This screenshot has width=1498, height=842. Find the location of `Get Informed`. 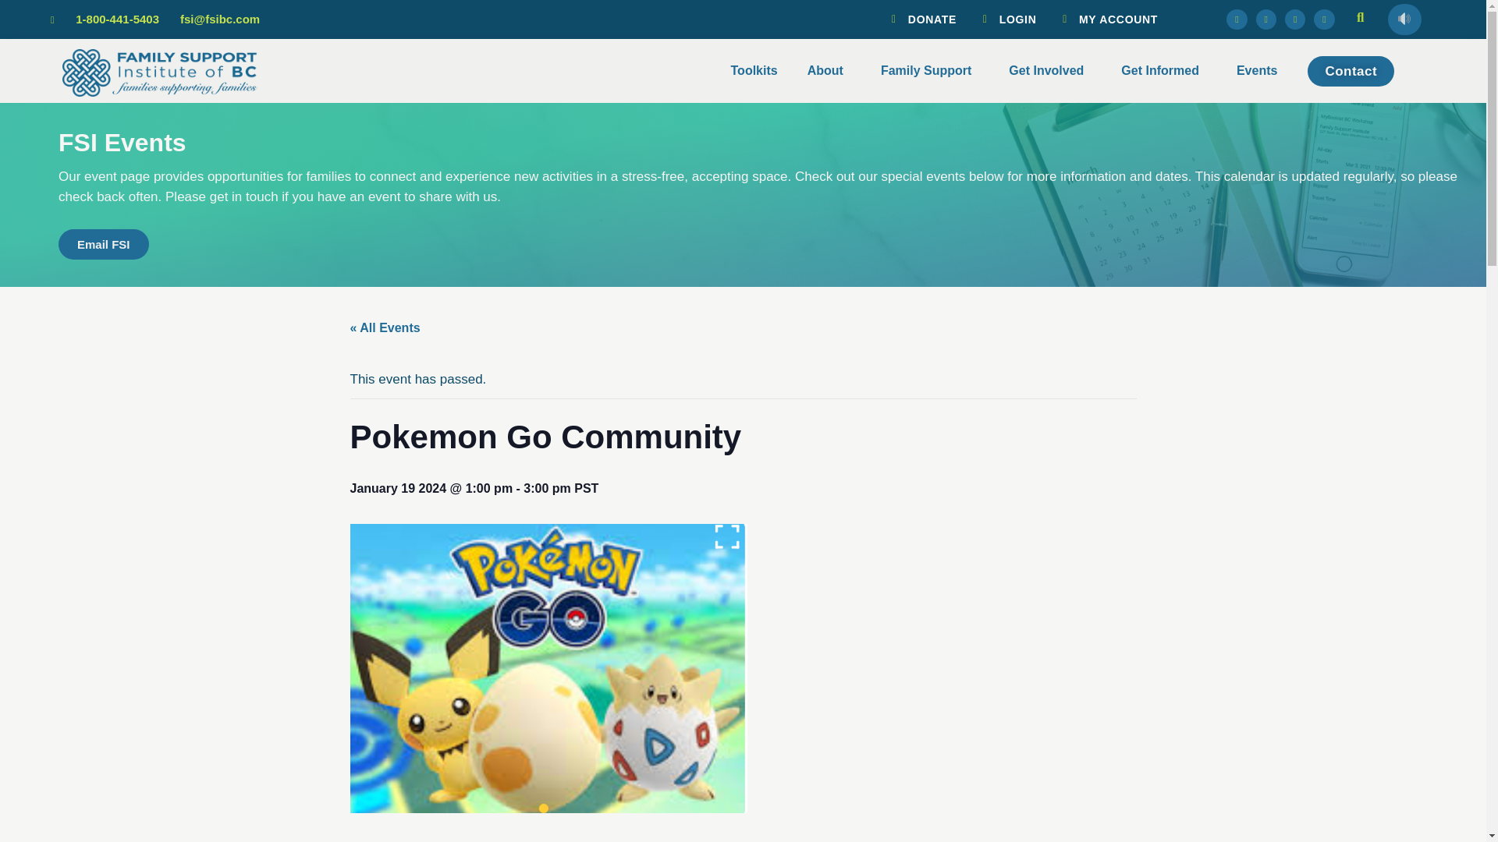

Get Informed is located at coordinates (1164, 70).